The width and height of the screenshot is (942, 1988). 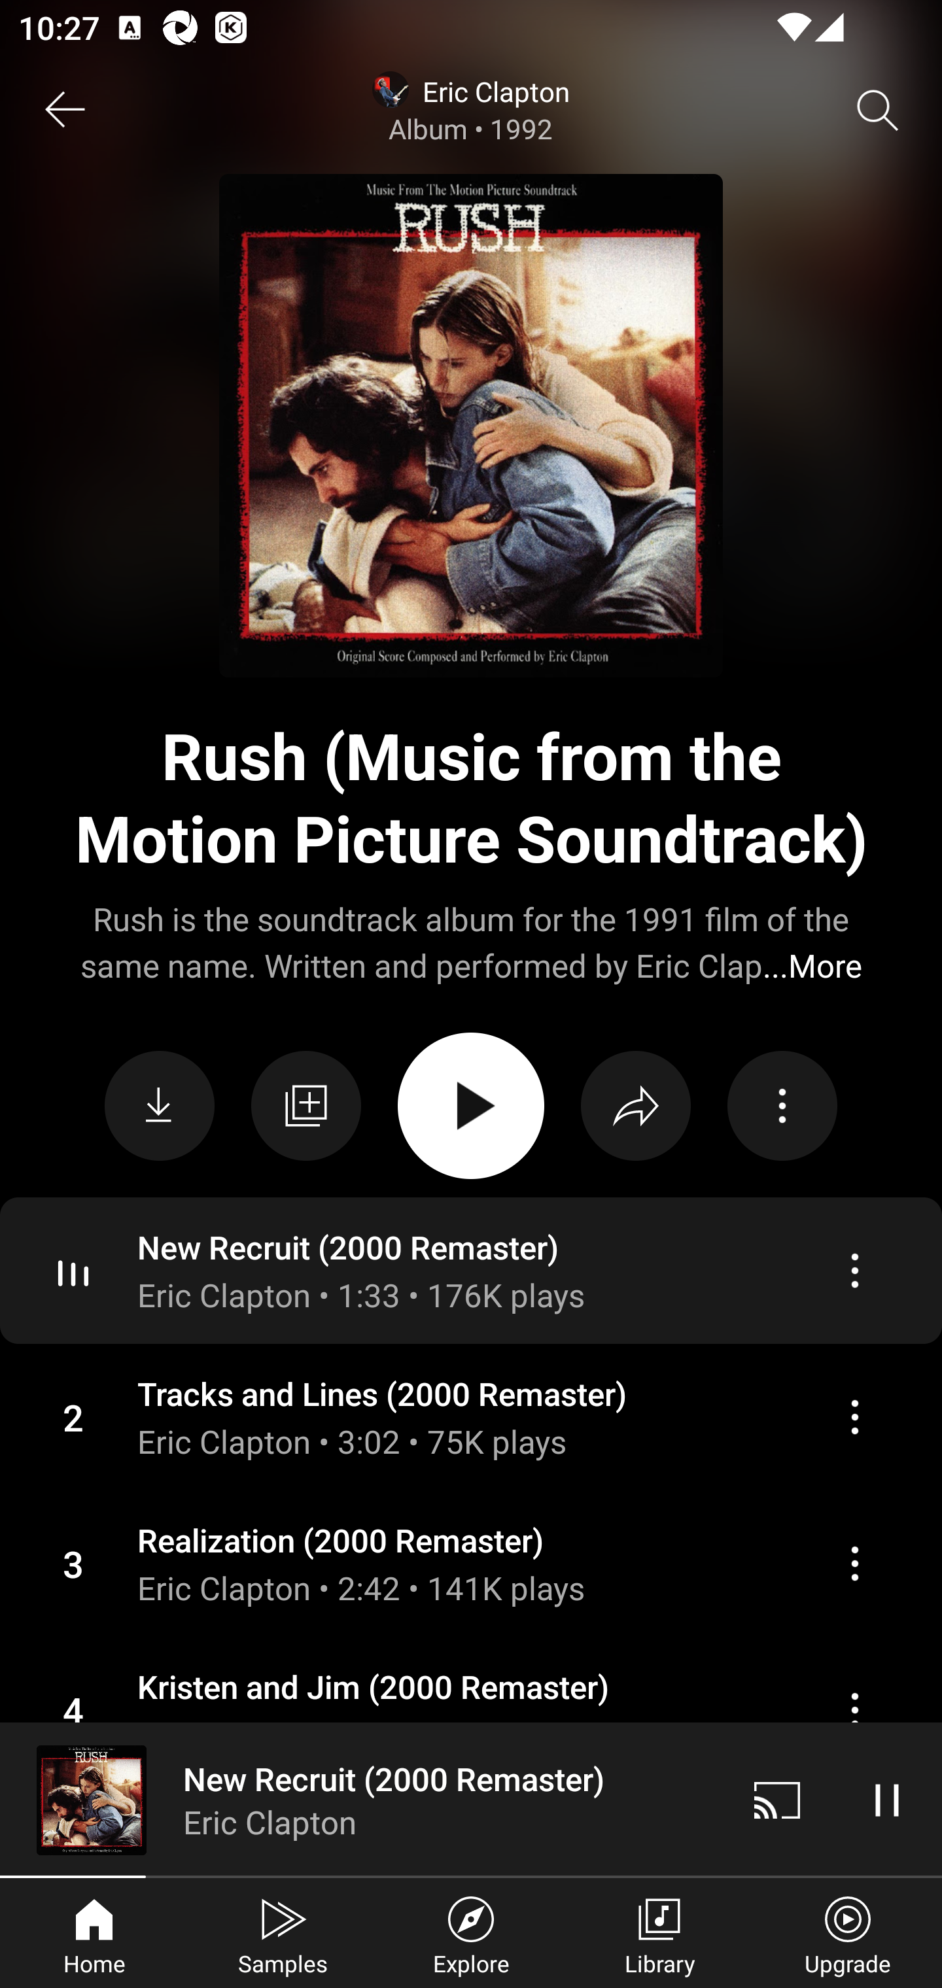 I want to click on Explore, so click(x=471, y=1933).